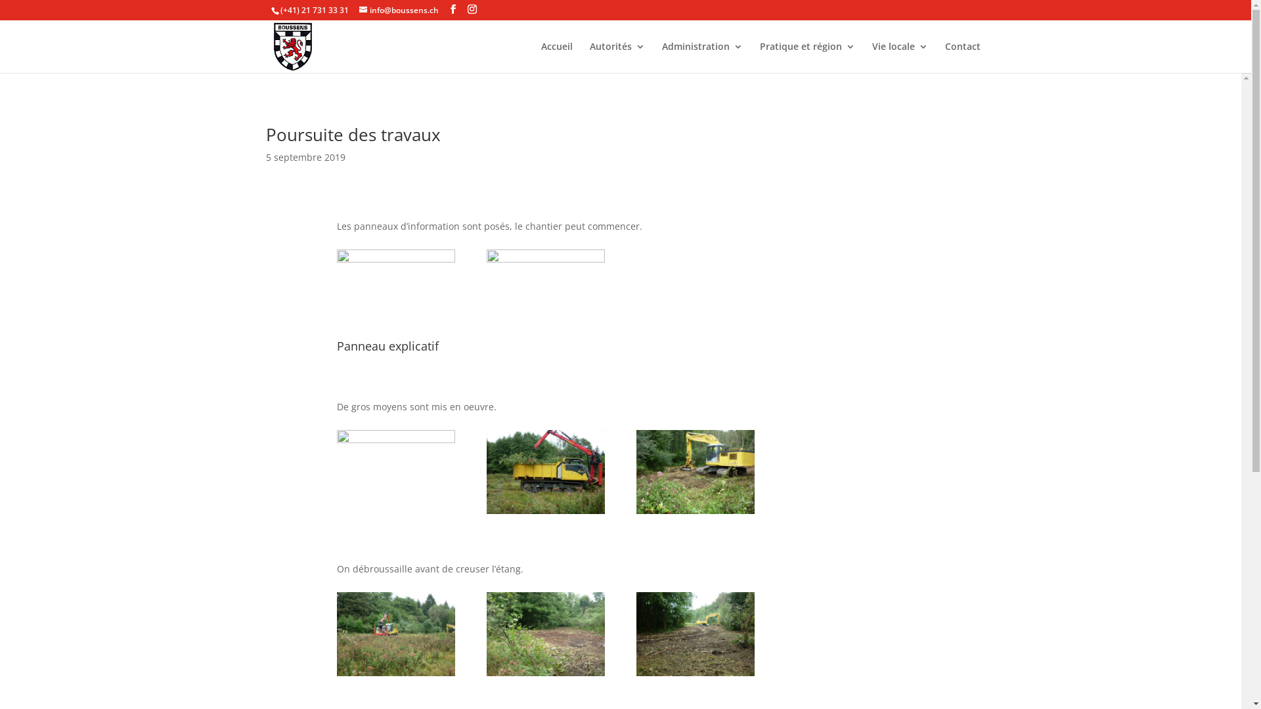 This screenshot has height=709, width=1261. I want to click on Administration, so click(703, 58).